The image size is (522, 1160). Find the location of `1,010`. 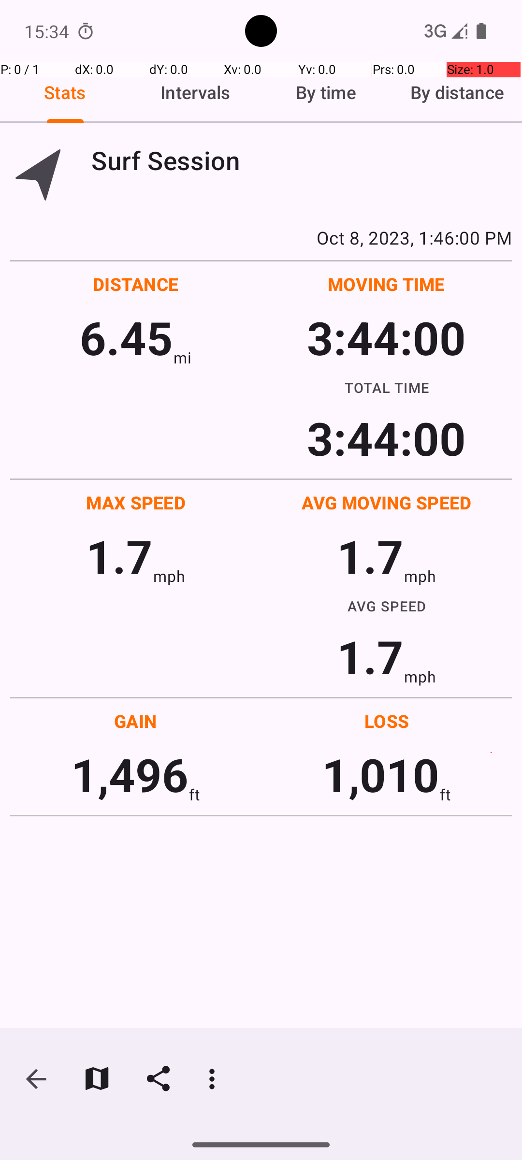

1,010 is located at coordinates (381, 774).